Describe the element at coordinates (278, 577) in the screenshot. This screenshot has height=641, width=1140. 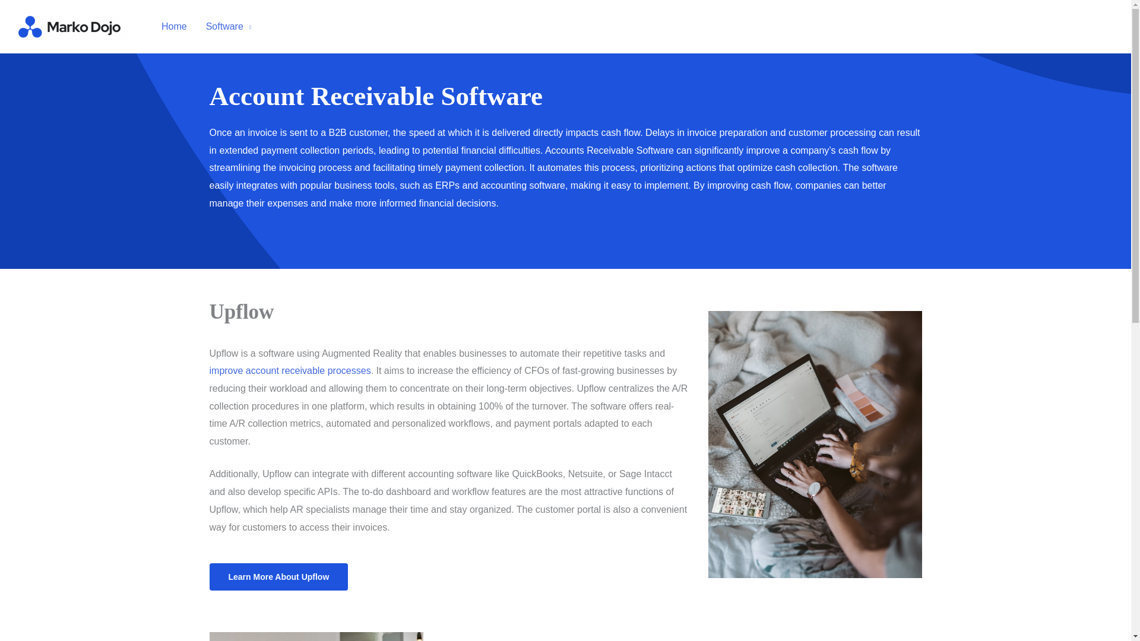
I see `Learn More About Upflow` at that location.